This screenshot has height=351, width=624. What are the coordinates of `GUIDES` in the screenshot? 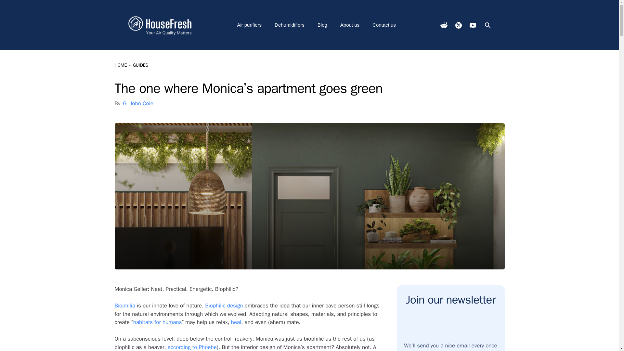 It's located at (140, 65).